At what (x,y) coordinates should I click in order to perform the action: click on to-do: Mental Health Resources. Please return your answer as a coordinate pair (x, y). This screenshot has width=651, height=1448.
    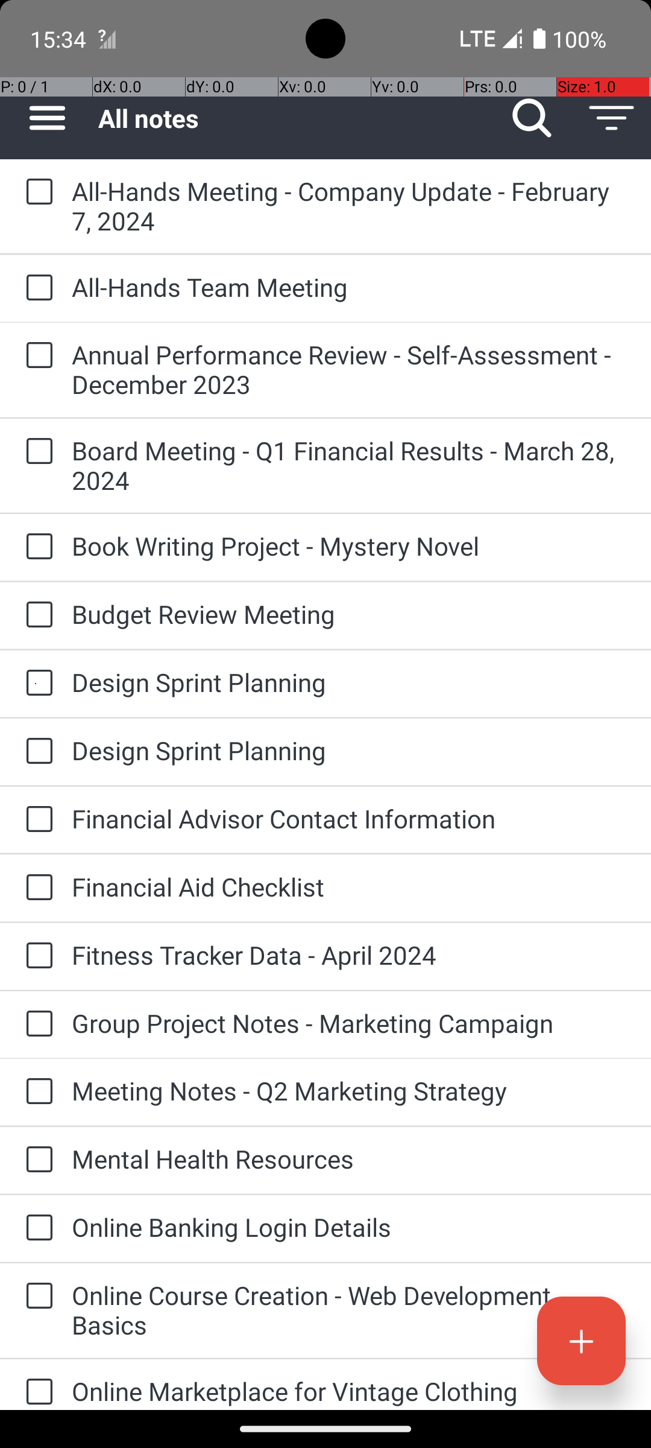
    Looking at the image, I should click on (36, 1160).